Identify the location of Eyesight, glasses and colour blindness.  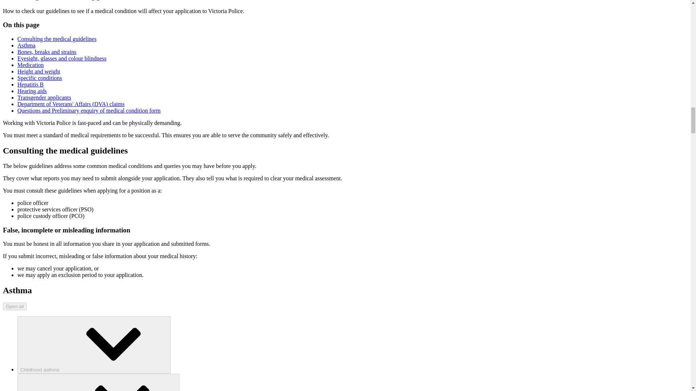
(62, 58).